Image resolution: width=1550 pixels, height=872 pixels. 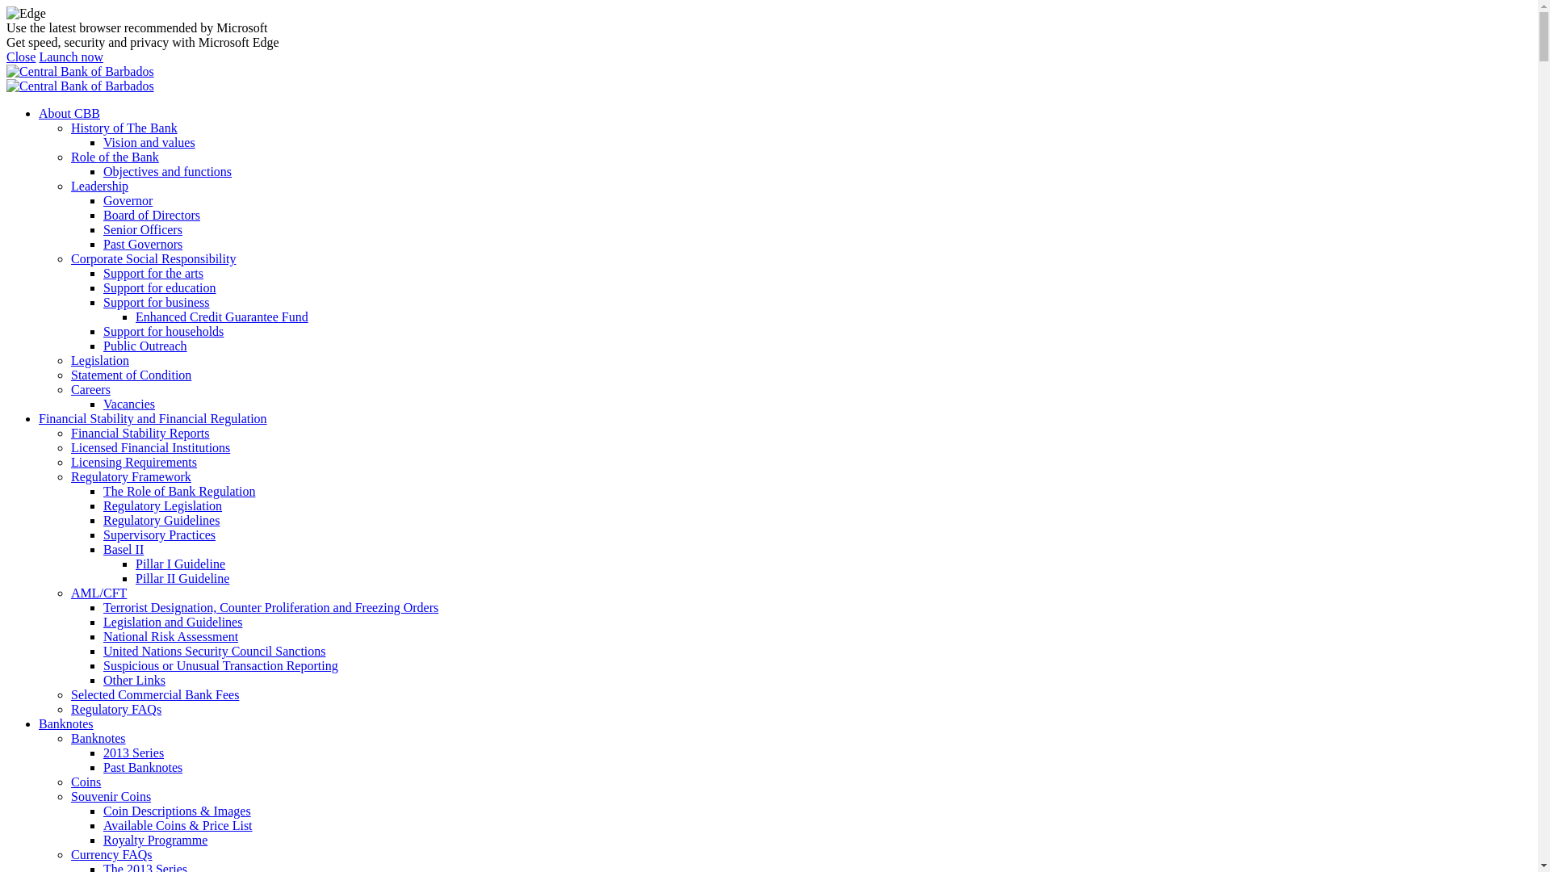 What do you see at coordinates (163, 505) in the screenshot?
I see `Regulatory Legislation` at bounding box center [163, 505].